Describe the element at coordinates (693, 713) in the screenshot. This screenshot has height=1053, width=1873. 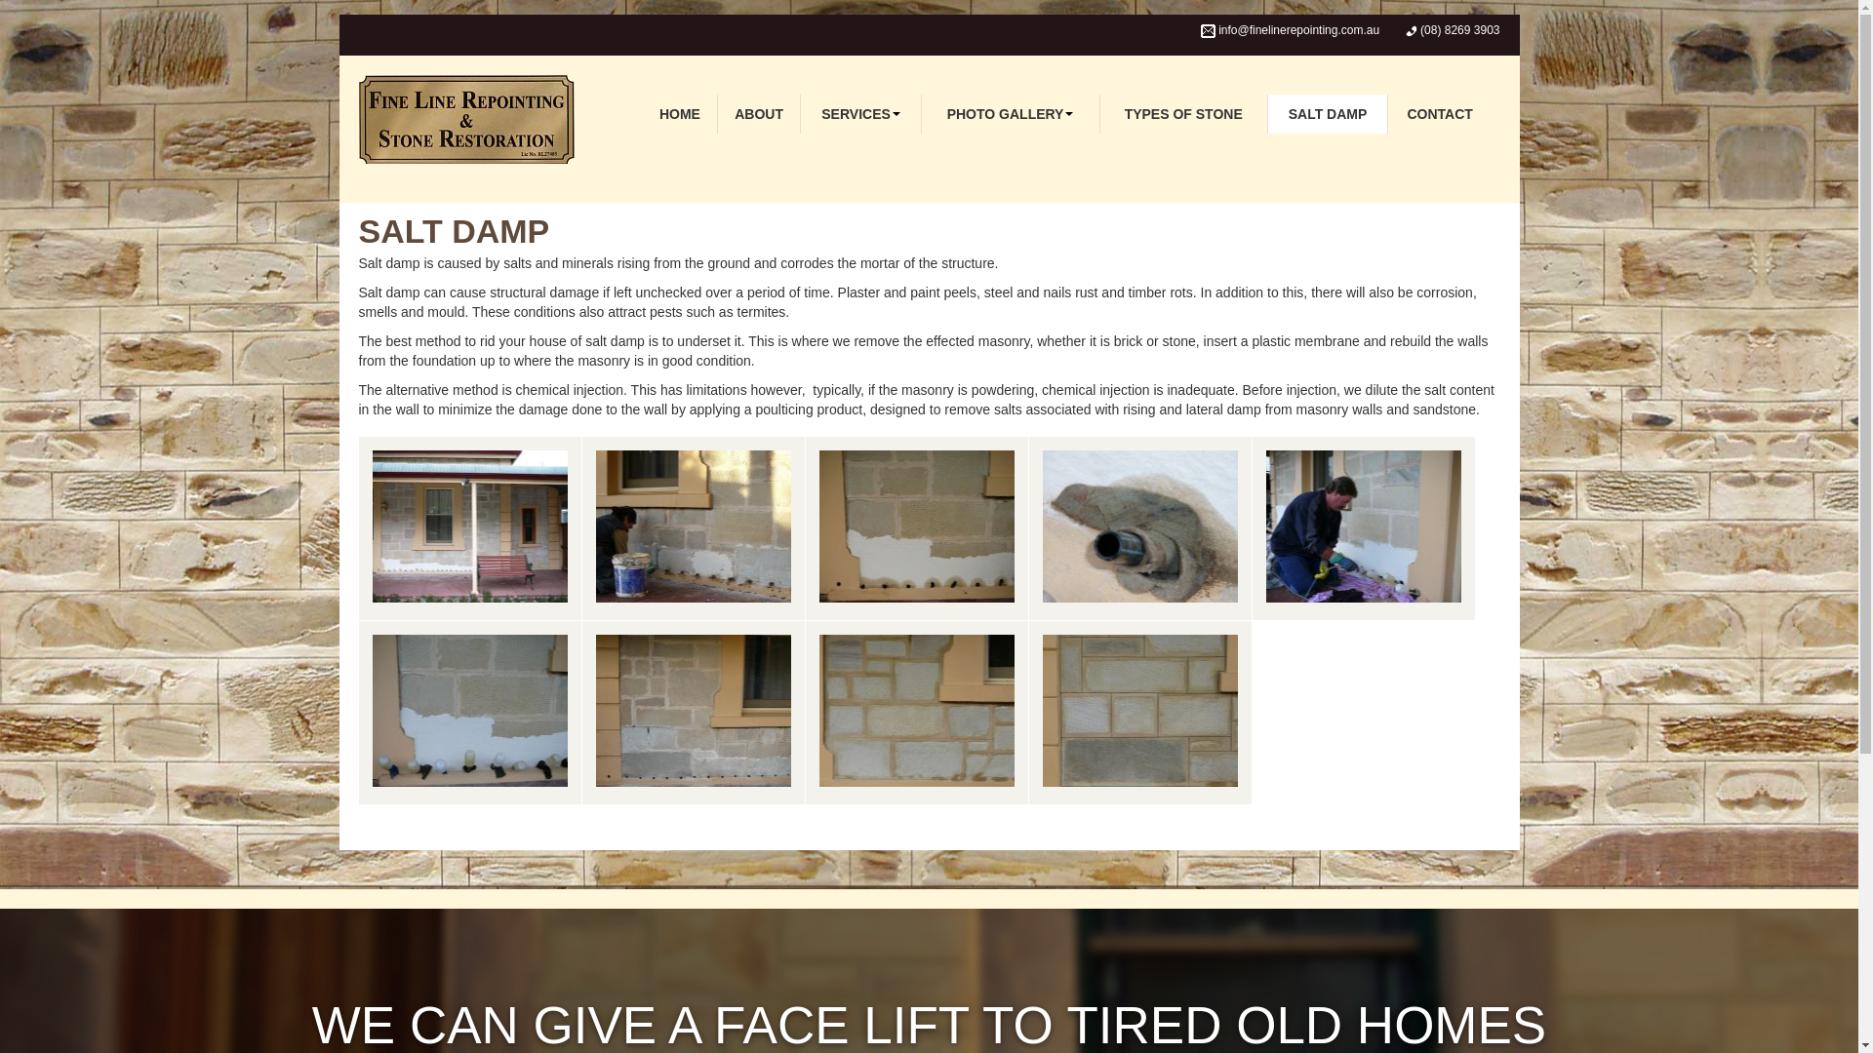
I see `Click to enlarge image 6.jpg` at that location.